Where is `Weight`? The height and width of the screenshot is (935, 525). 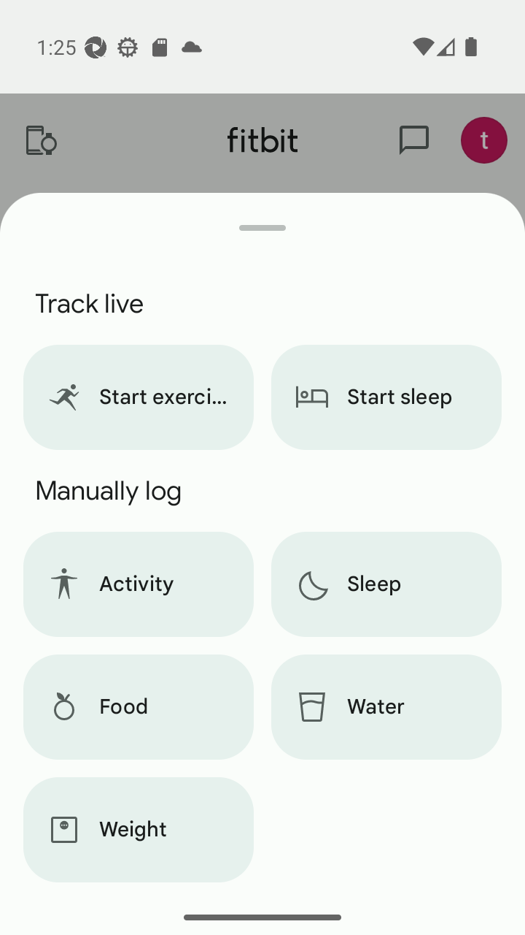 Weight is located at coordinates (138, 830).